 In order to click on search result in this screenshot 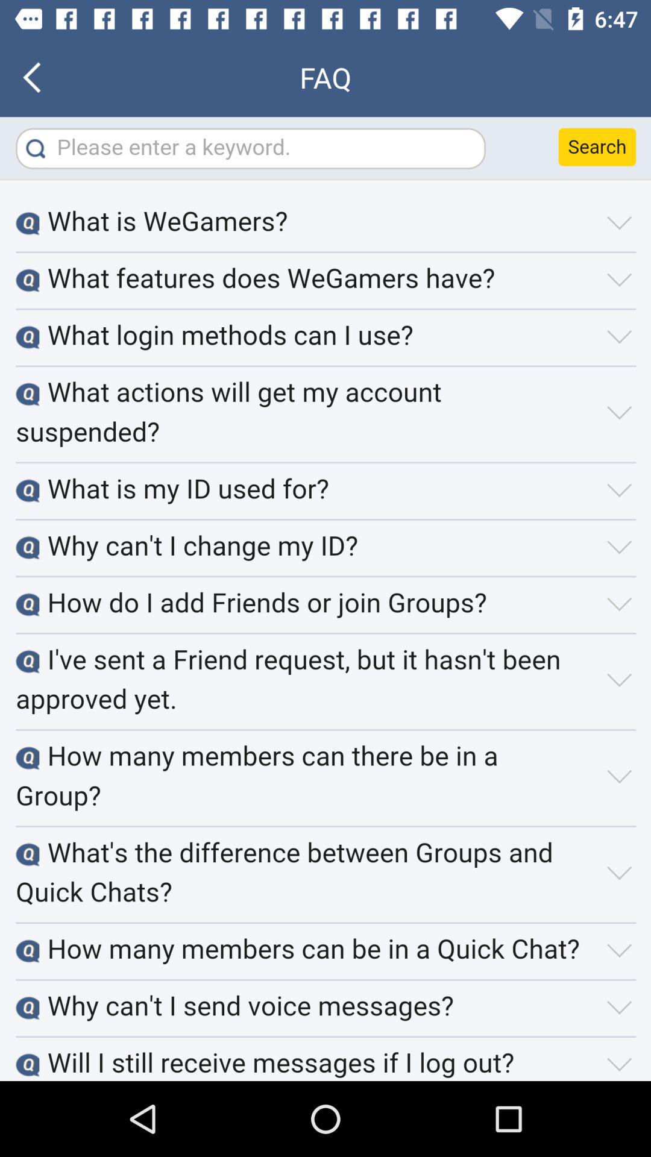, I will do `click(325, 599)`.